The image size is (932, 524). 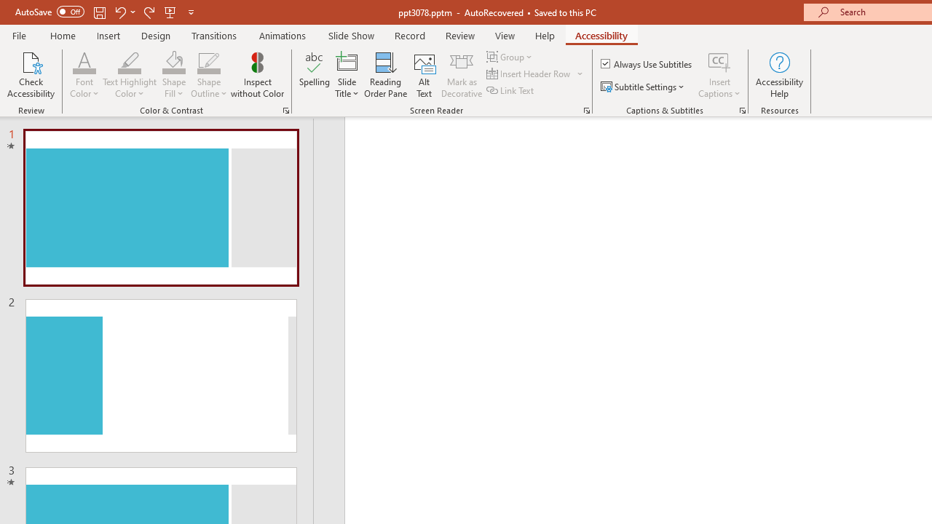 What do you see at coordinates (644, 87) in the screenshot?
I see `Subtitle Settings` at bounding box center [644, 87].